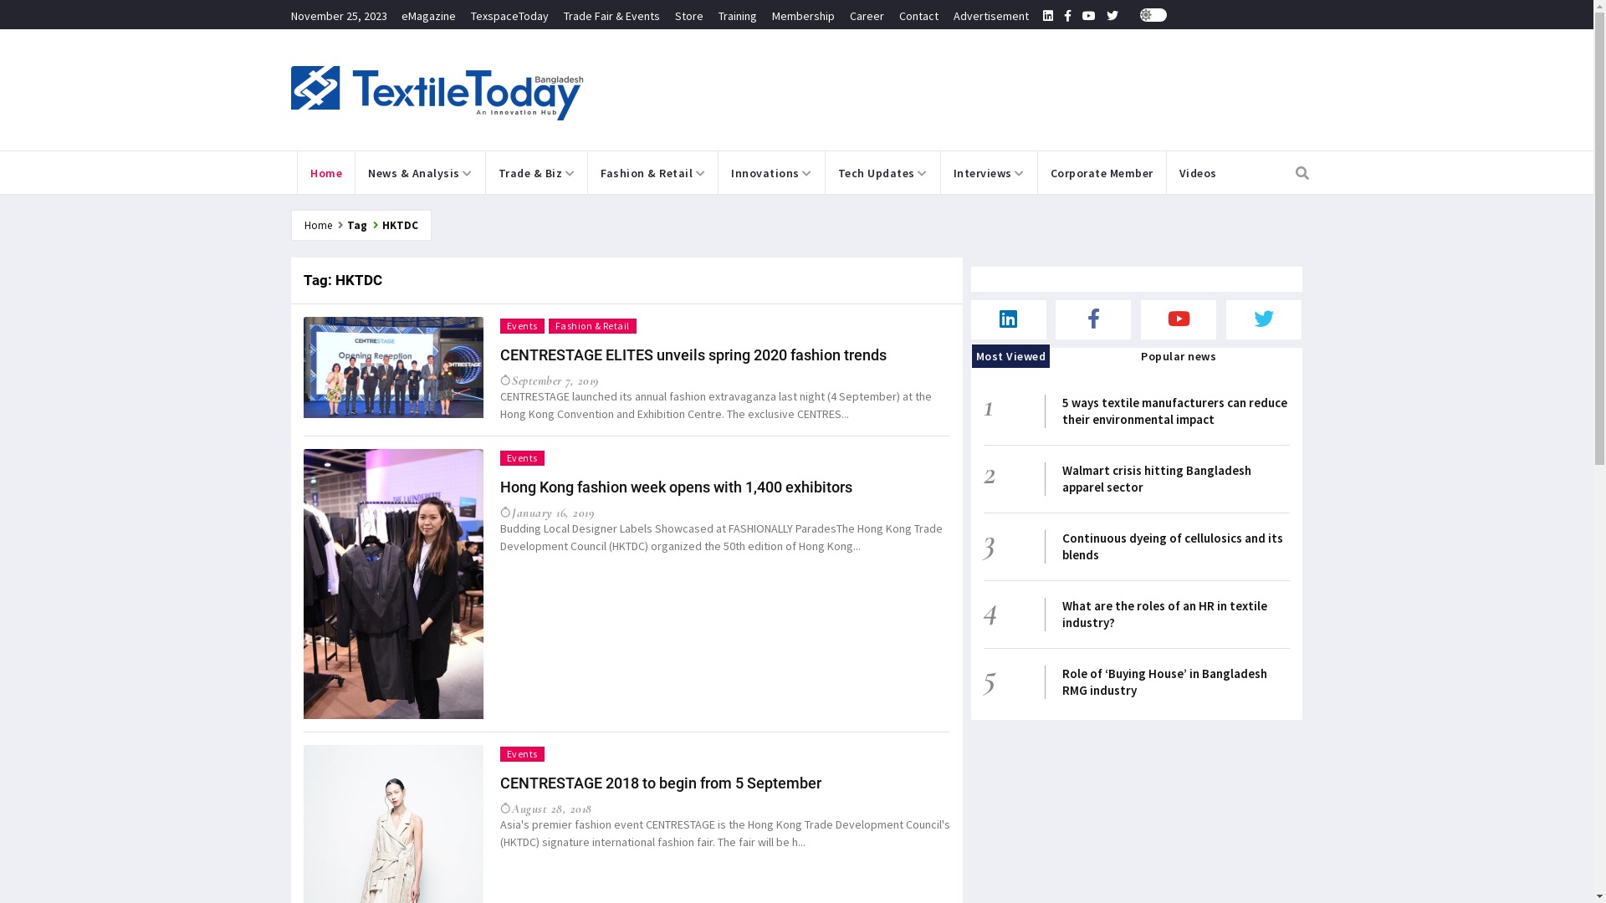 The image size is (1606, 903). I want to click on Innovations, so click(771, 172).